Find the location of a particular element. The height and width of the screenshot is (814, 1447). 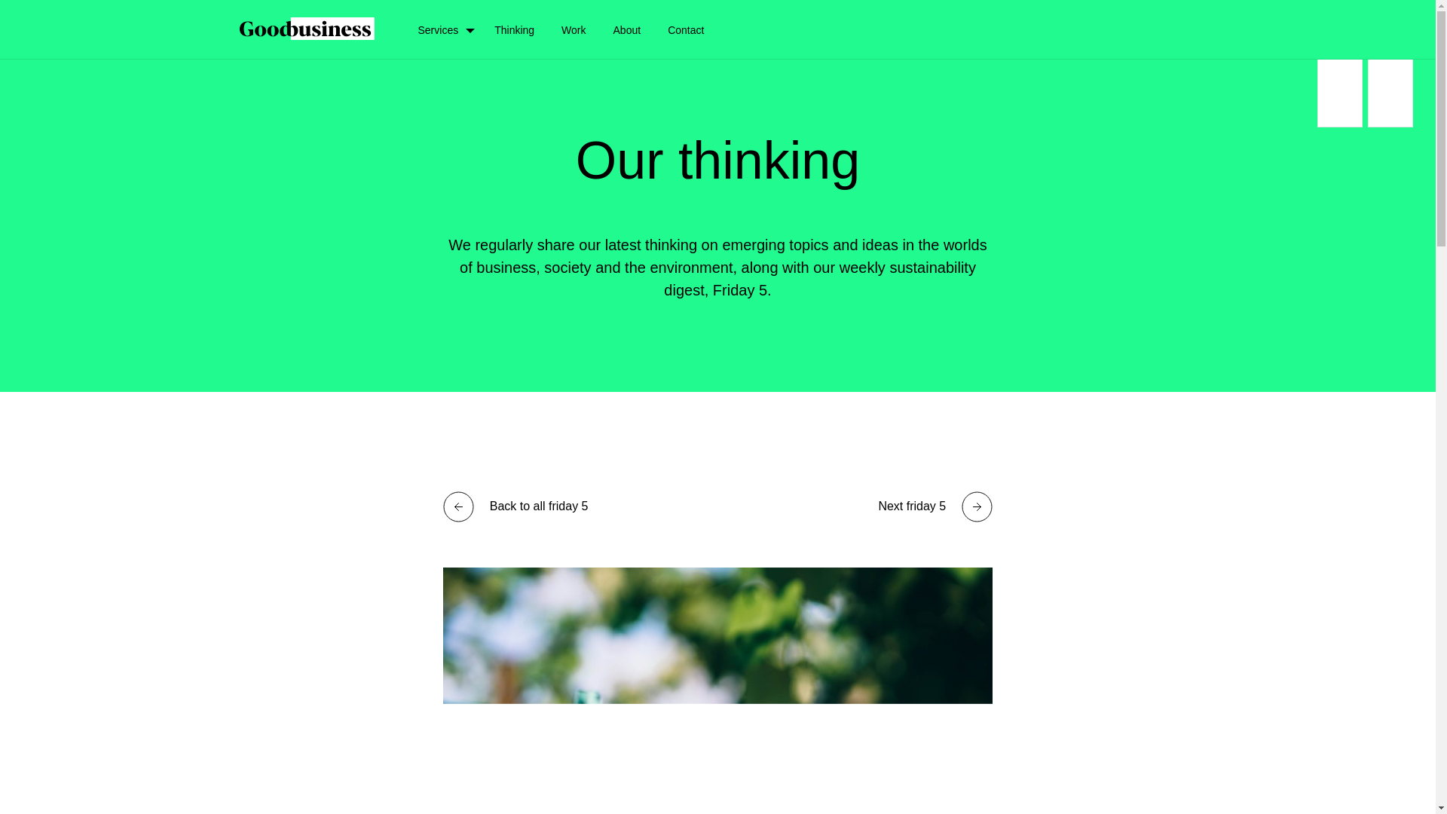

Thinking is located at coordinates (514, 29).